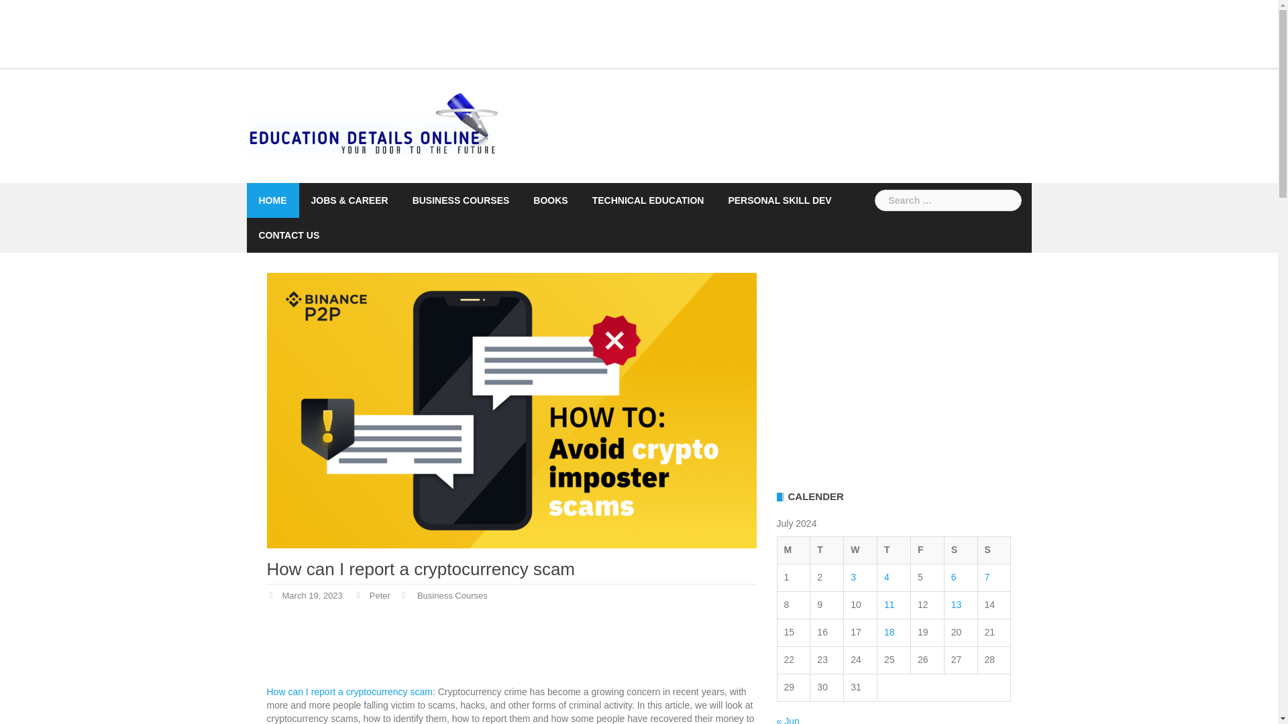  Describe the element at coordinates (511, 650) in the screenshot. I see `Advertisement` at that location.